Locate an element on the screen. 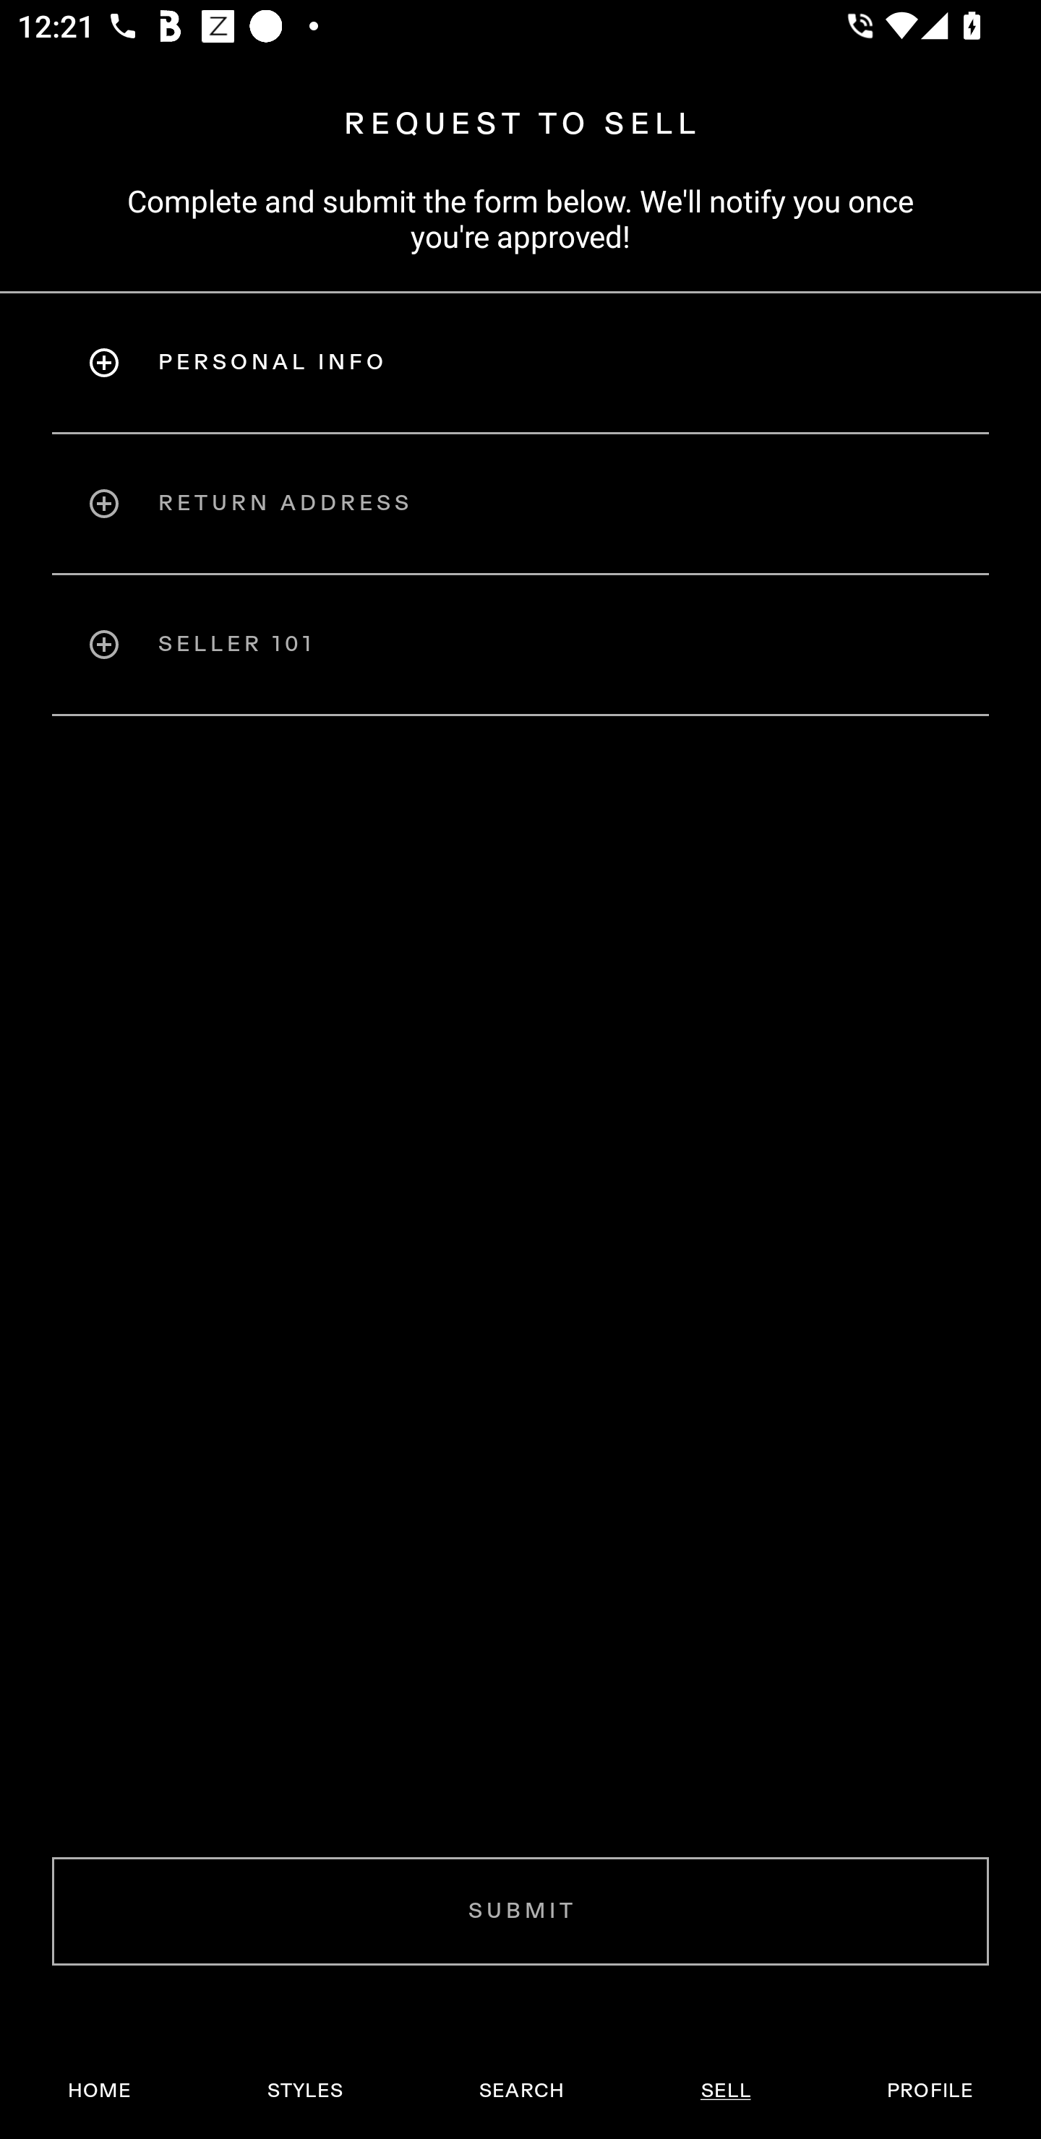 The width and height of the screenshot is (1041, 2139). SELL is located at coordinates (725, 2091).